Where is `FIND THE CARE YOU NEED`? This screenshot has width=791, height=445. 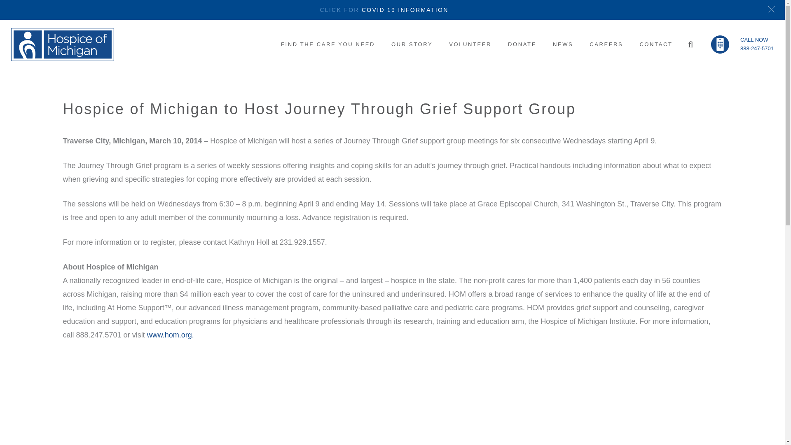 FIND THE CARE YOU NEED is located at coordinates (328, 44).